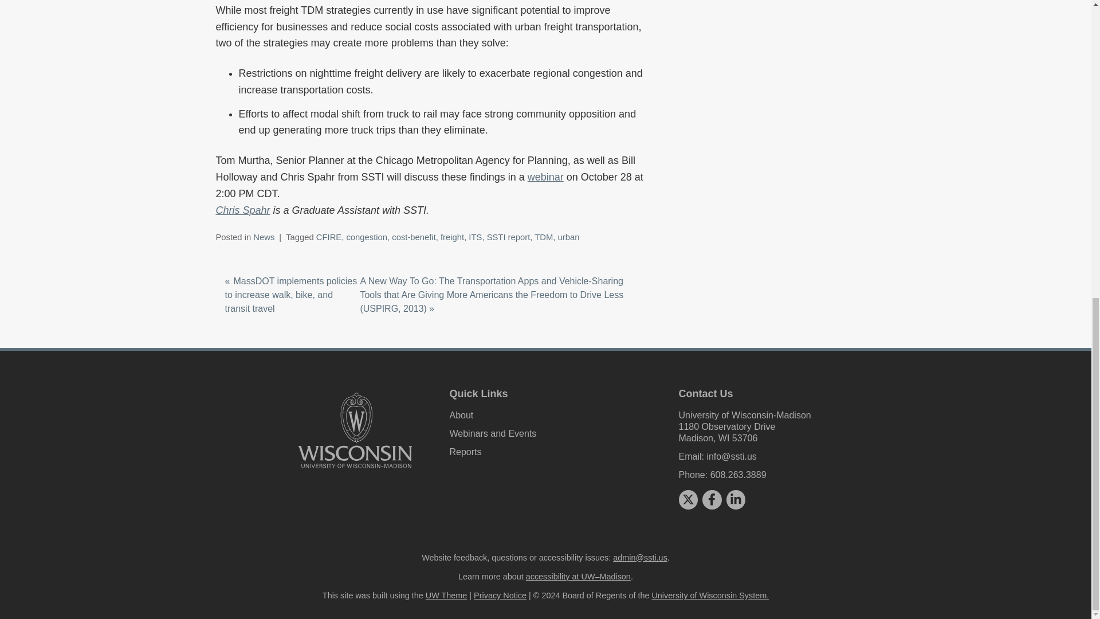  Describe the element at coordinates (329, 237) in the screenshot. I see `CFIRE` at that location.